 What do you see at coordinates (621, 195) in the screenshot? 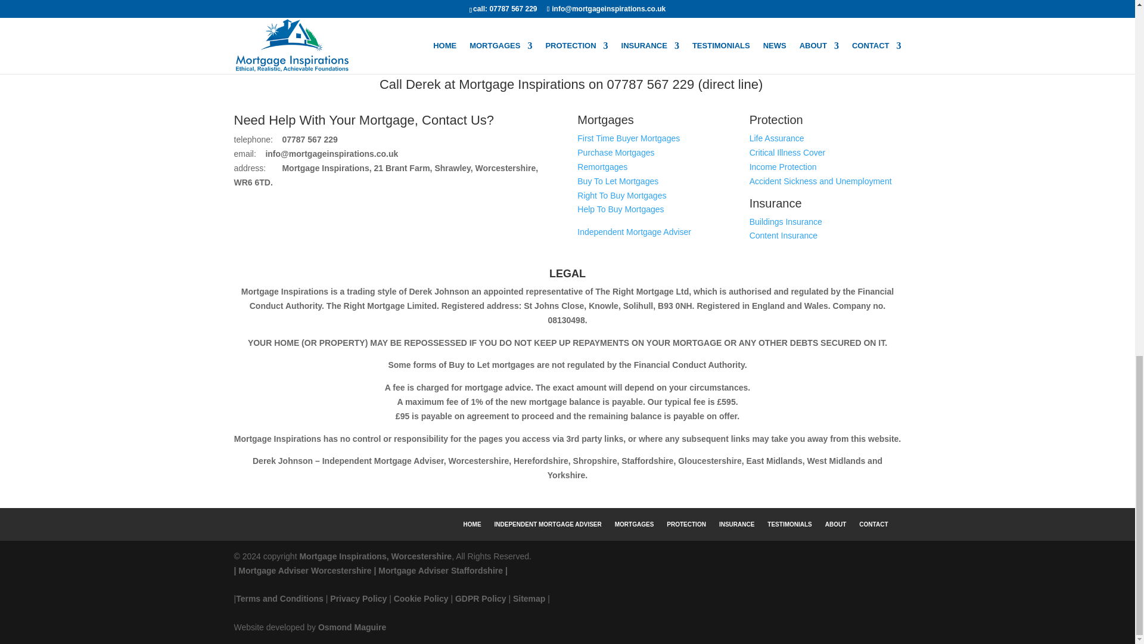
I see `Right To Buy Mortgages` at bounding box center [621, 195].